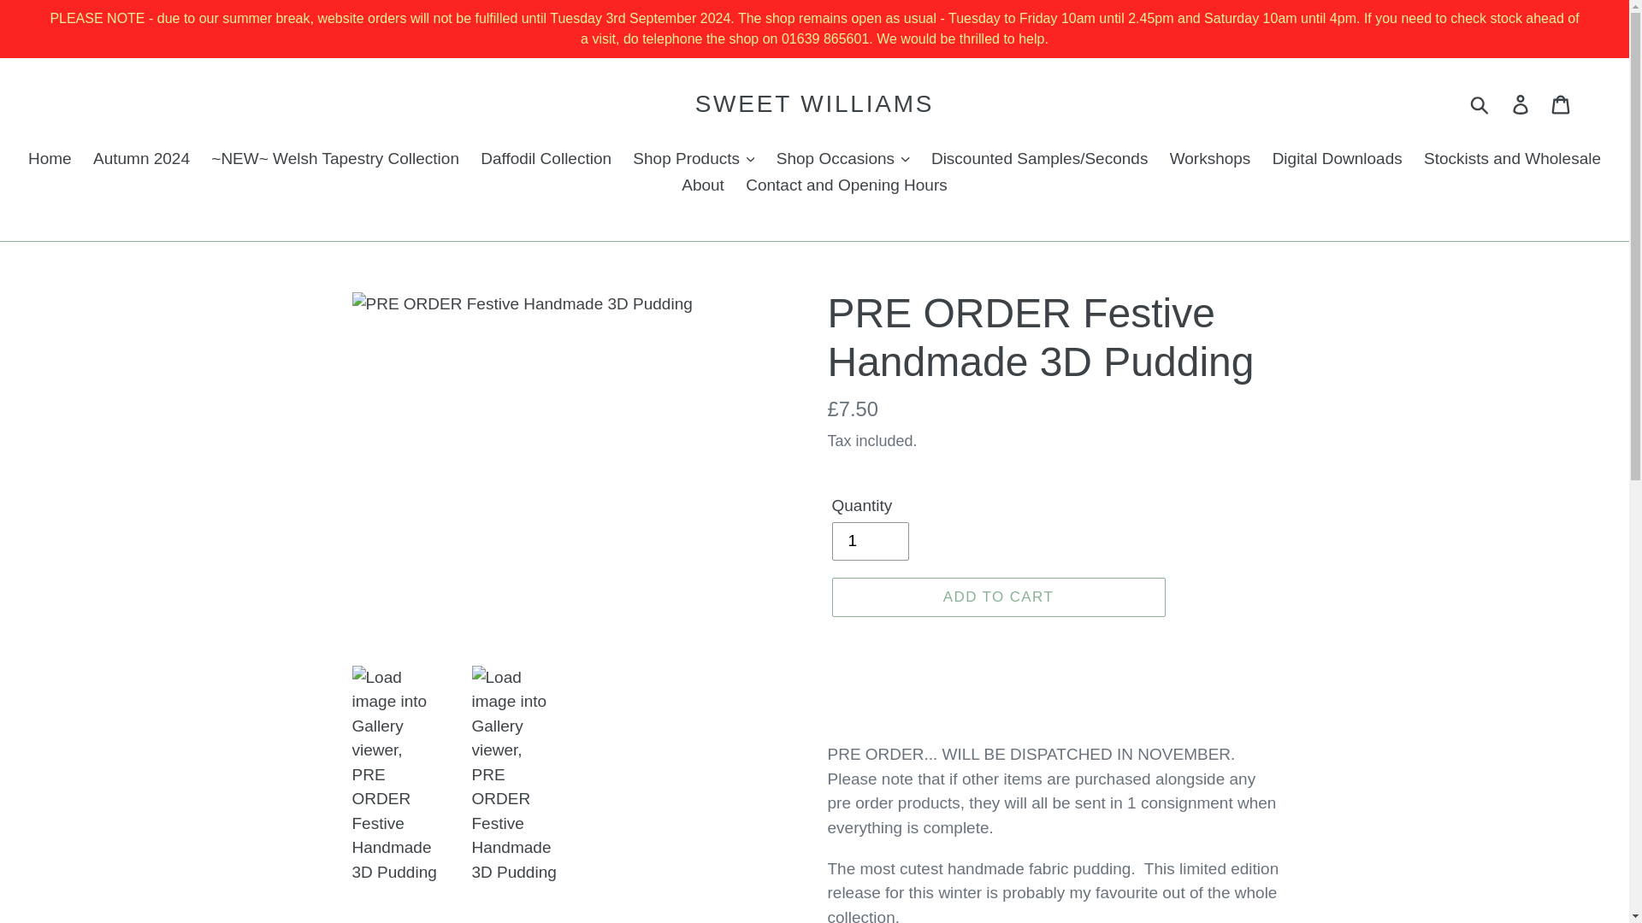 This screenshot has width=1642, height=923. I want to click on SWEET WILLIAMS, so click(814, 104).